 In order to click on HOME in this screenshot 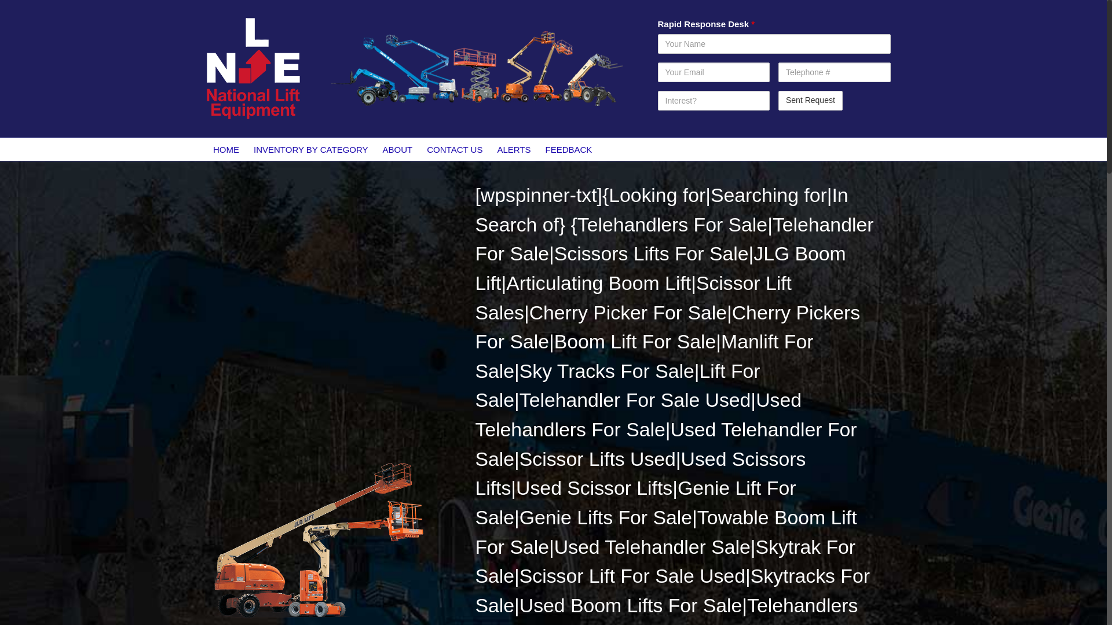, I will do `click(226, 149)`.